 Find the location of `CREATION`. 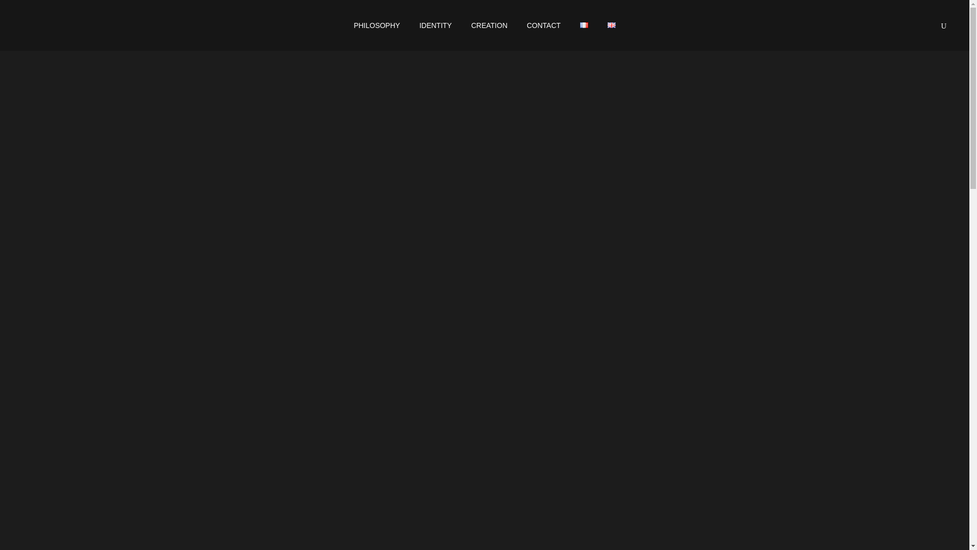

CREATION is located at coordinates (489, 25).